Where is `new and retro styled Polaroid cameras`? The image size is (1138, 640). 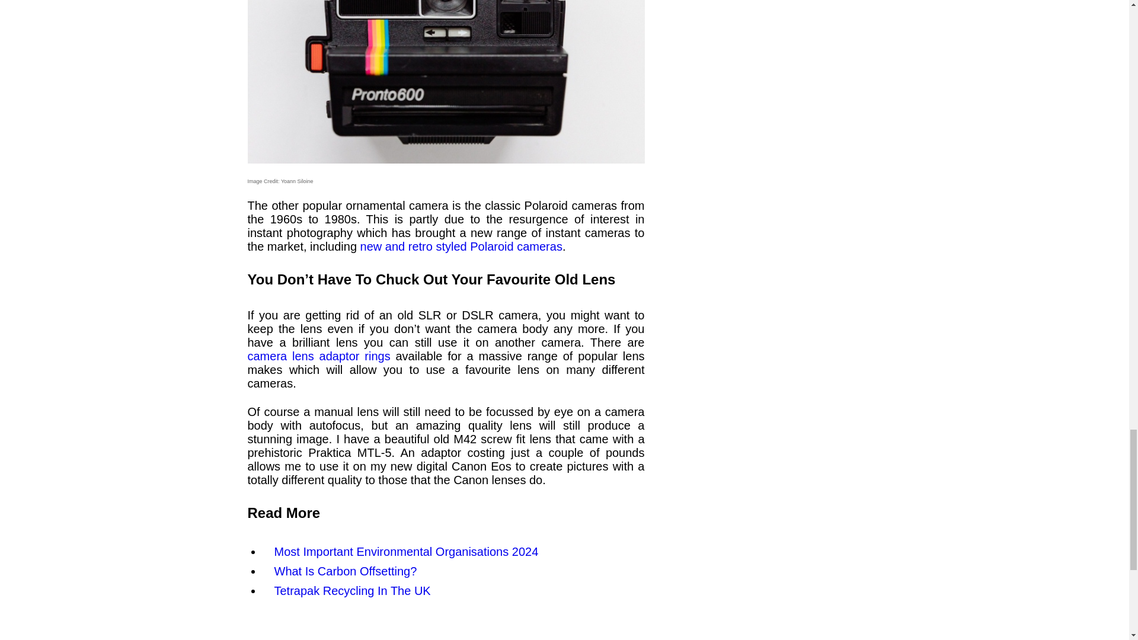 new and retro styled Polaroid cameras is located at coordinates (461, 247).